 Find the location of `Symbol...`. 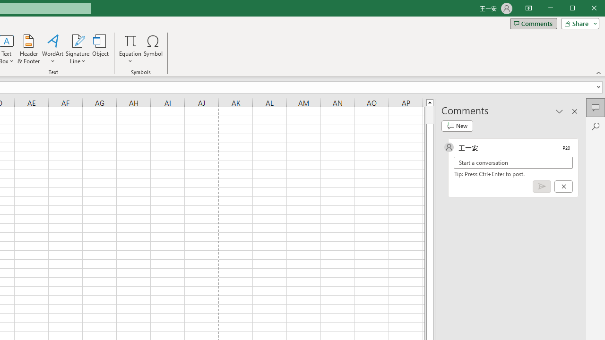

Symbol... is located at coordinates (153, 49).